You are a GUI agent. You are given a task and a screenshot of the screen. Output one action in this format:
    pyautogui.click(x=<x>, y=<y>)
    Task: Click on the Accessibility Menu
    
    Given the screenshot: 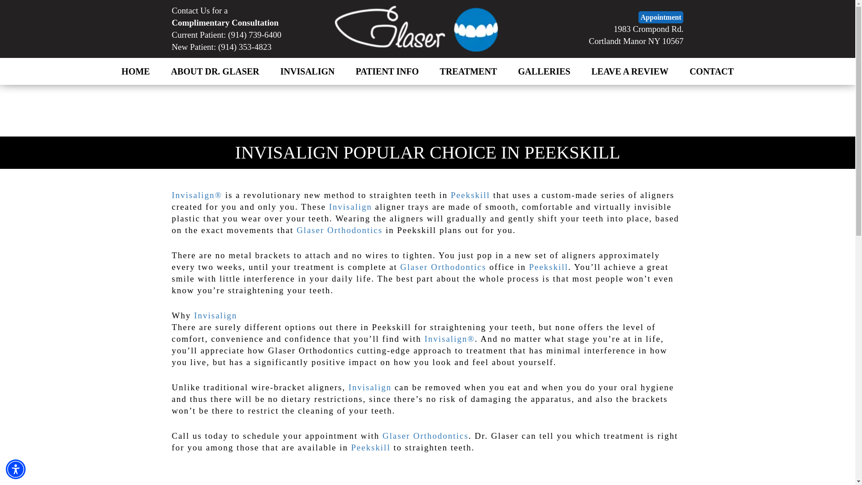 What is the action you would take?
    pyautogui.click(x=16, y=469)
    